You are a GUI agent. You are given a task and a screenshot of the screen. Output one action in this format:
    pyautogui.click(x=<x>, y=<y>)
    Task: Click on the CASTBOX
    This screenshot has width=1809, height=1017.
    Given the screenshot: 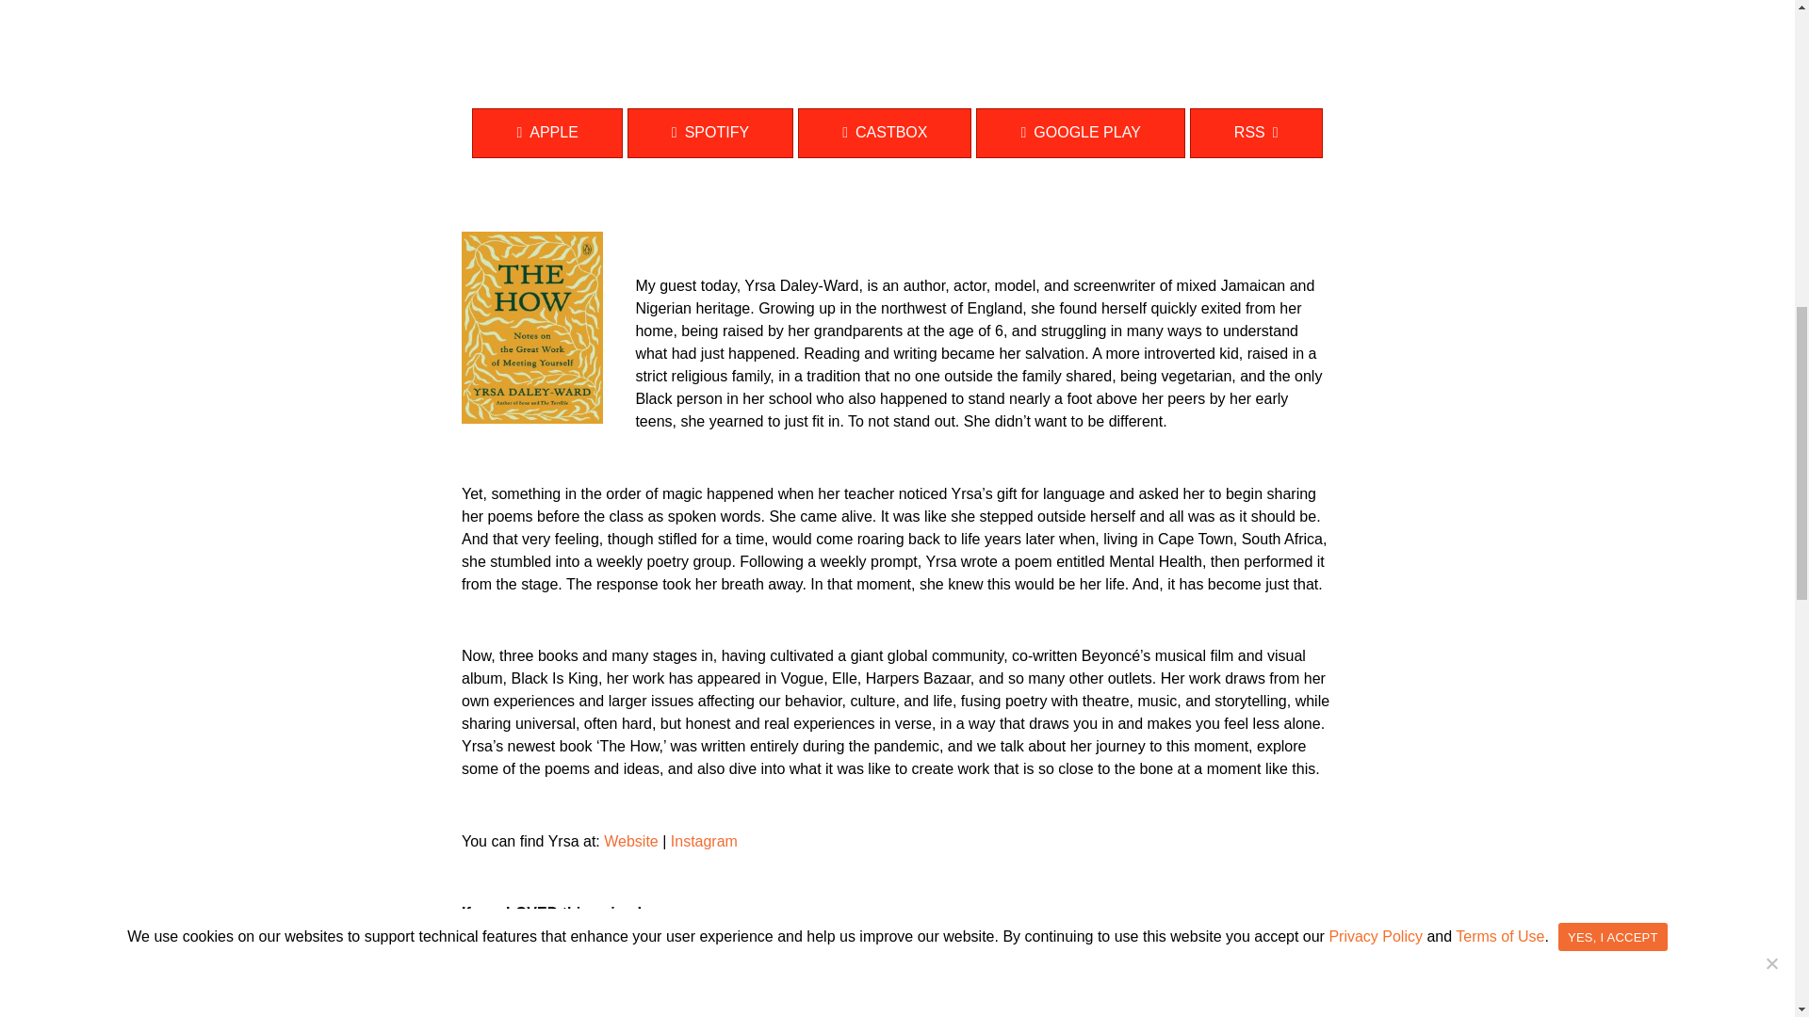 What is the action you would take?
    pyautogui.click(x=884, y=133)
    